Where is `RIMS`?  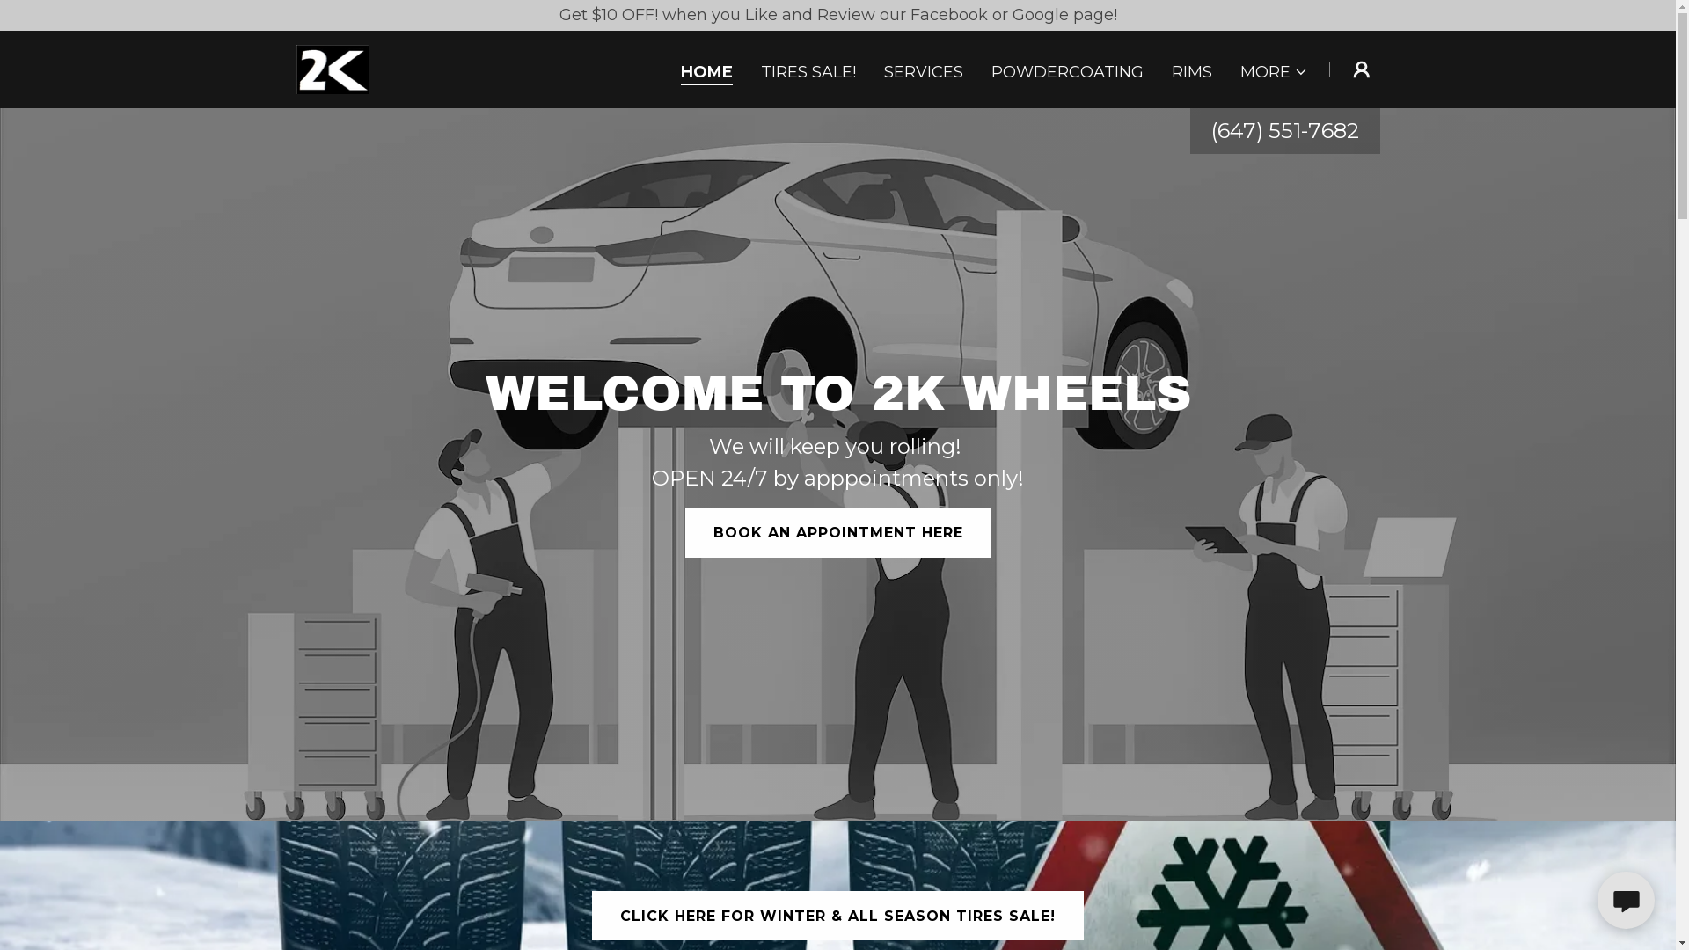 RIMS is located at coordinates (1192, 72).